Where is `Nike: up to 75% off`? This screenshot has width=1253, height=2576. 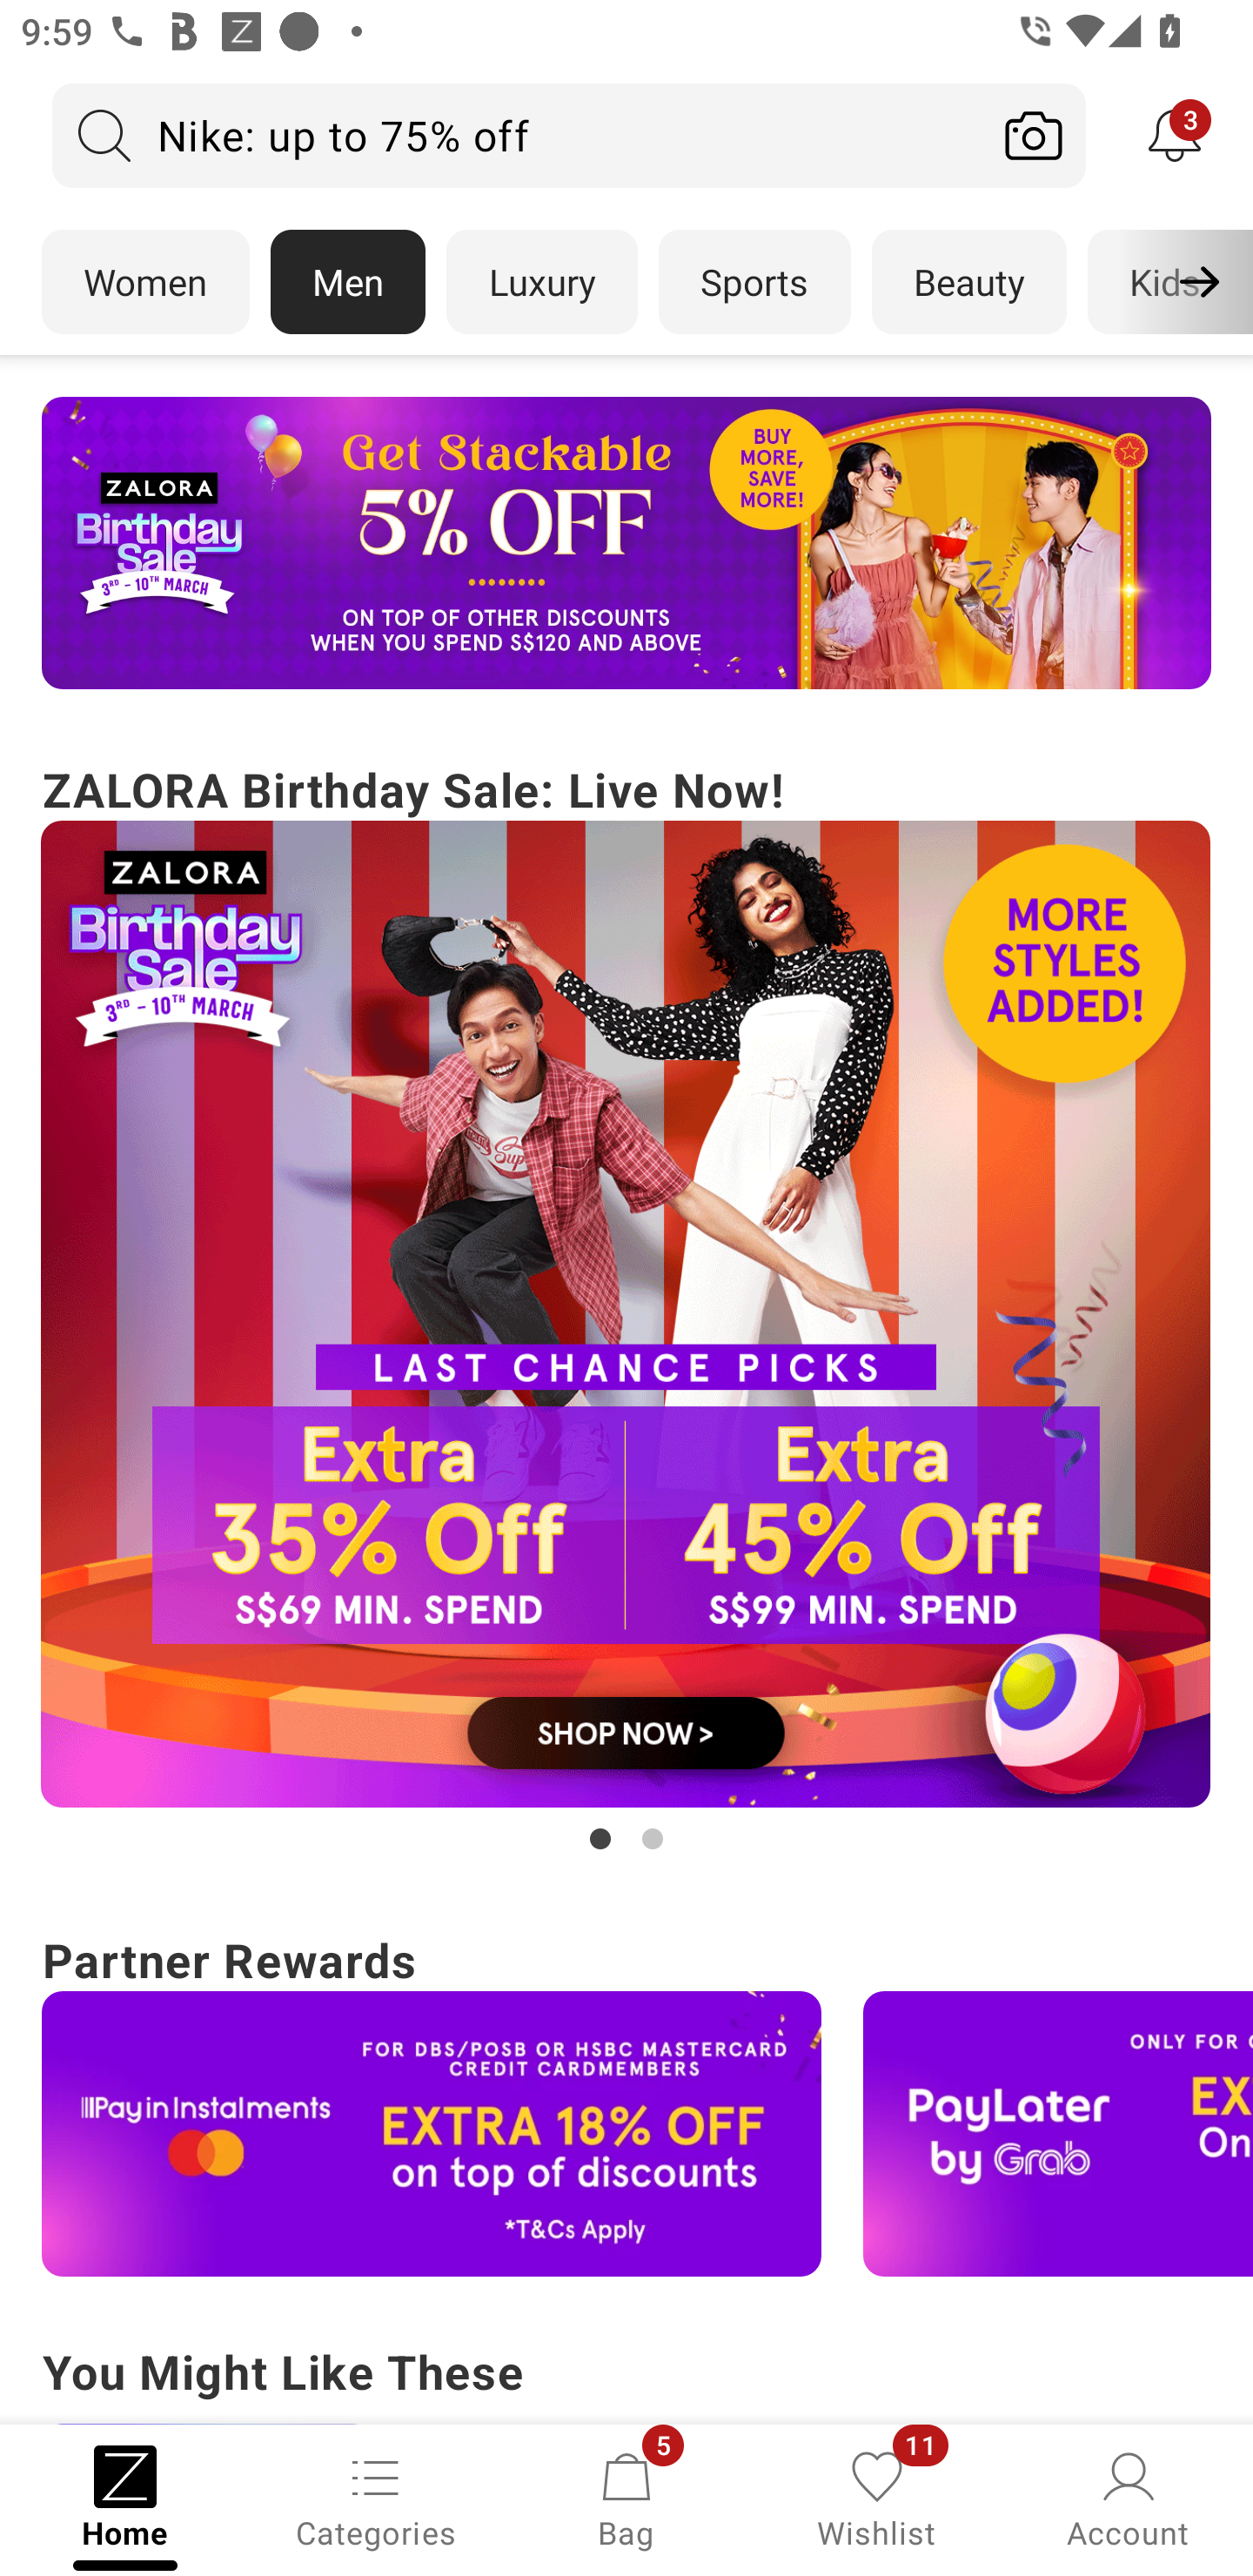 Nike: up to 75% off is located at coordinates (517, 135).